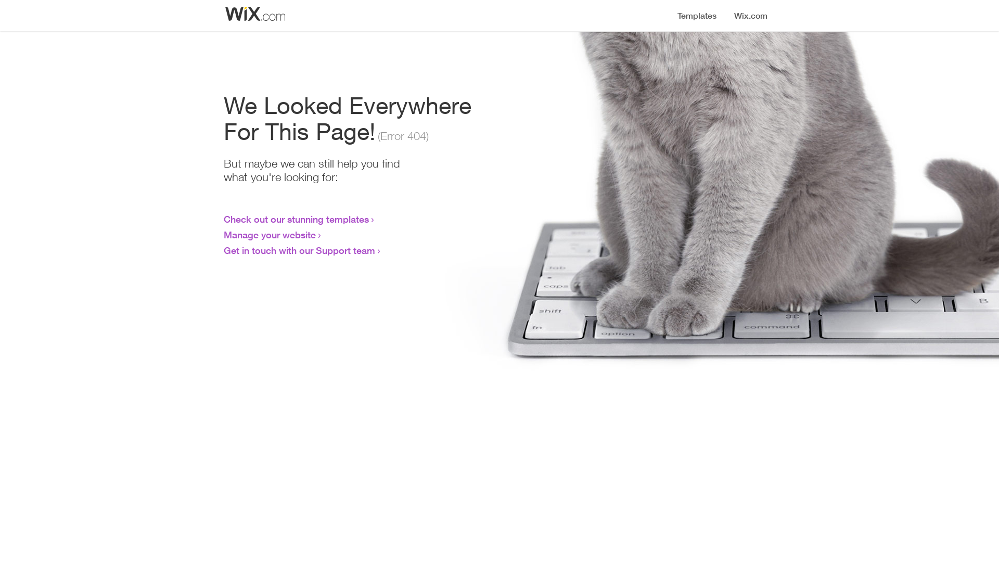 The height and width of the screenshot is (562, 999). What do you see at coordinates (270, 235) in the screenshot?
I see `Manage your website` at bounding box center [270, 235].